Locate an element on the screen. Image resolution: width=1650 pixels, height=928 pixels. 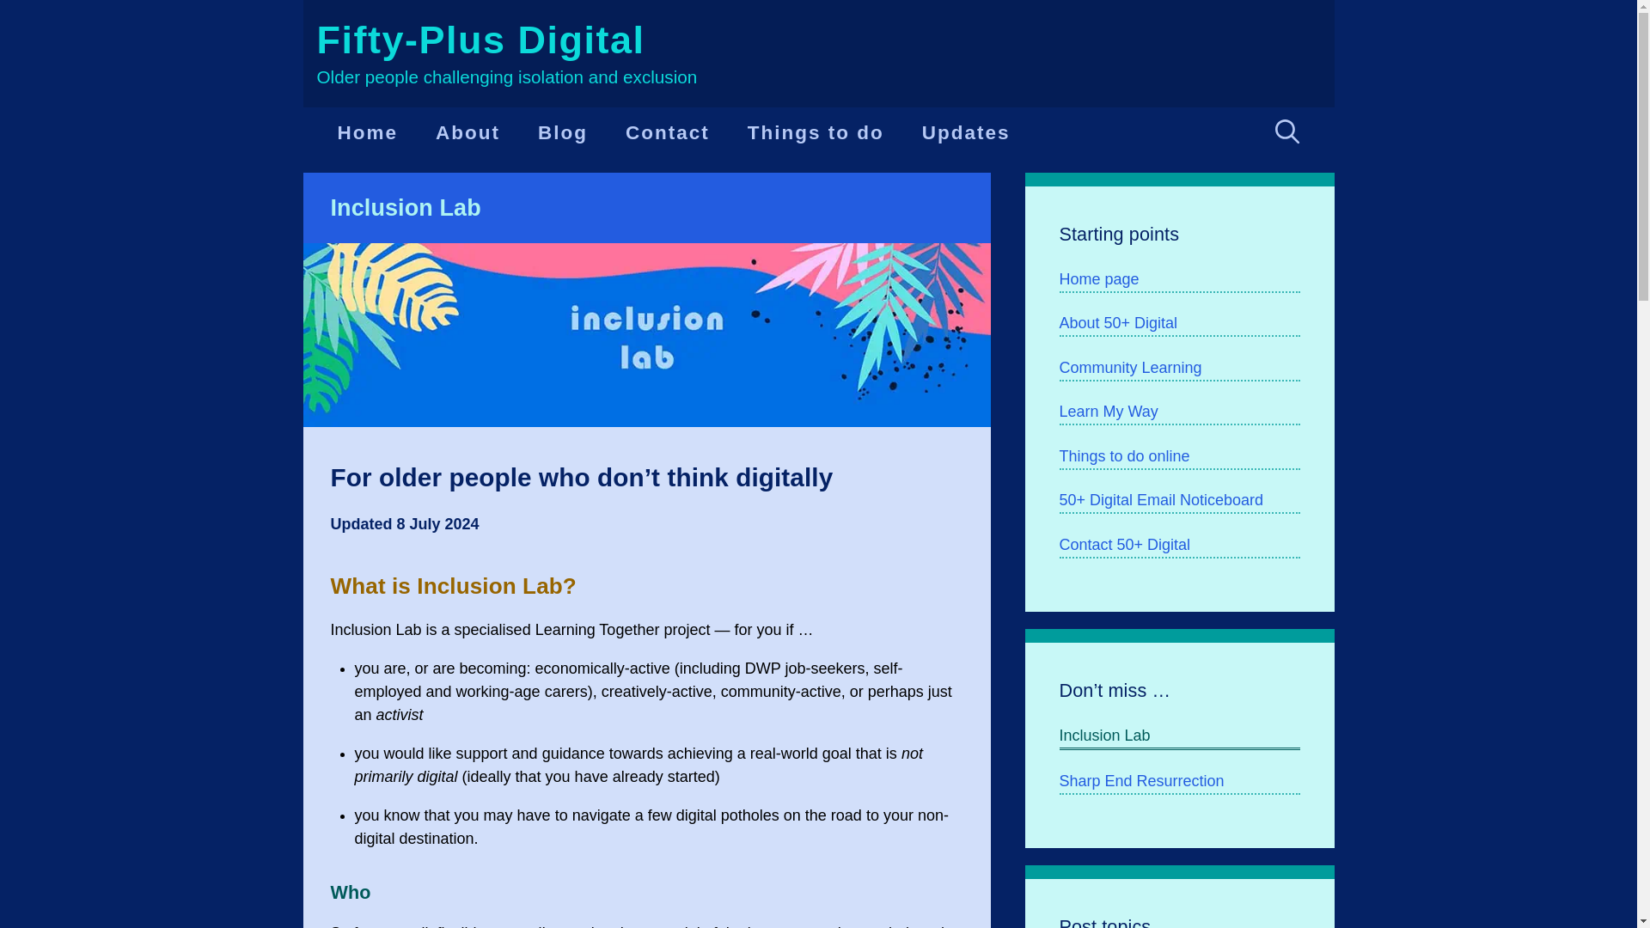
Things to do is located at coordinates (816, 132).